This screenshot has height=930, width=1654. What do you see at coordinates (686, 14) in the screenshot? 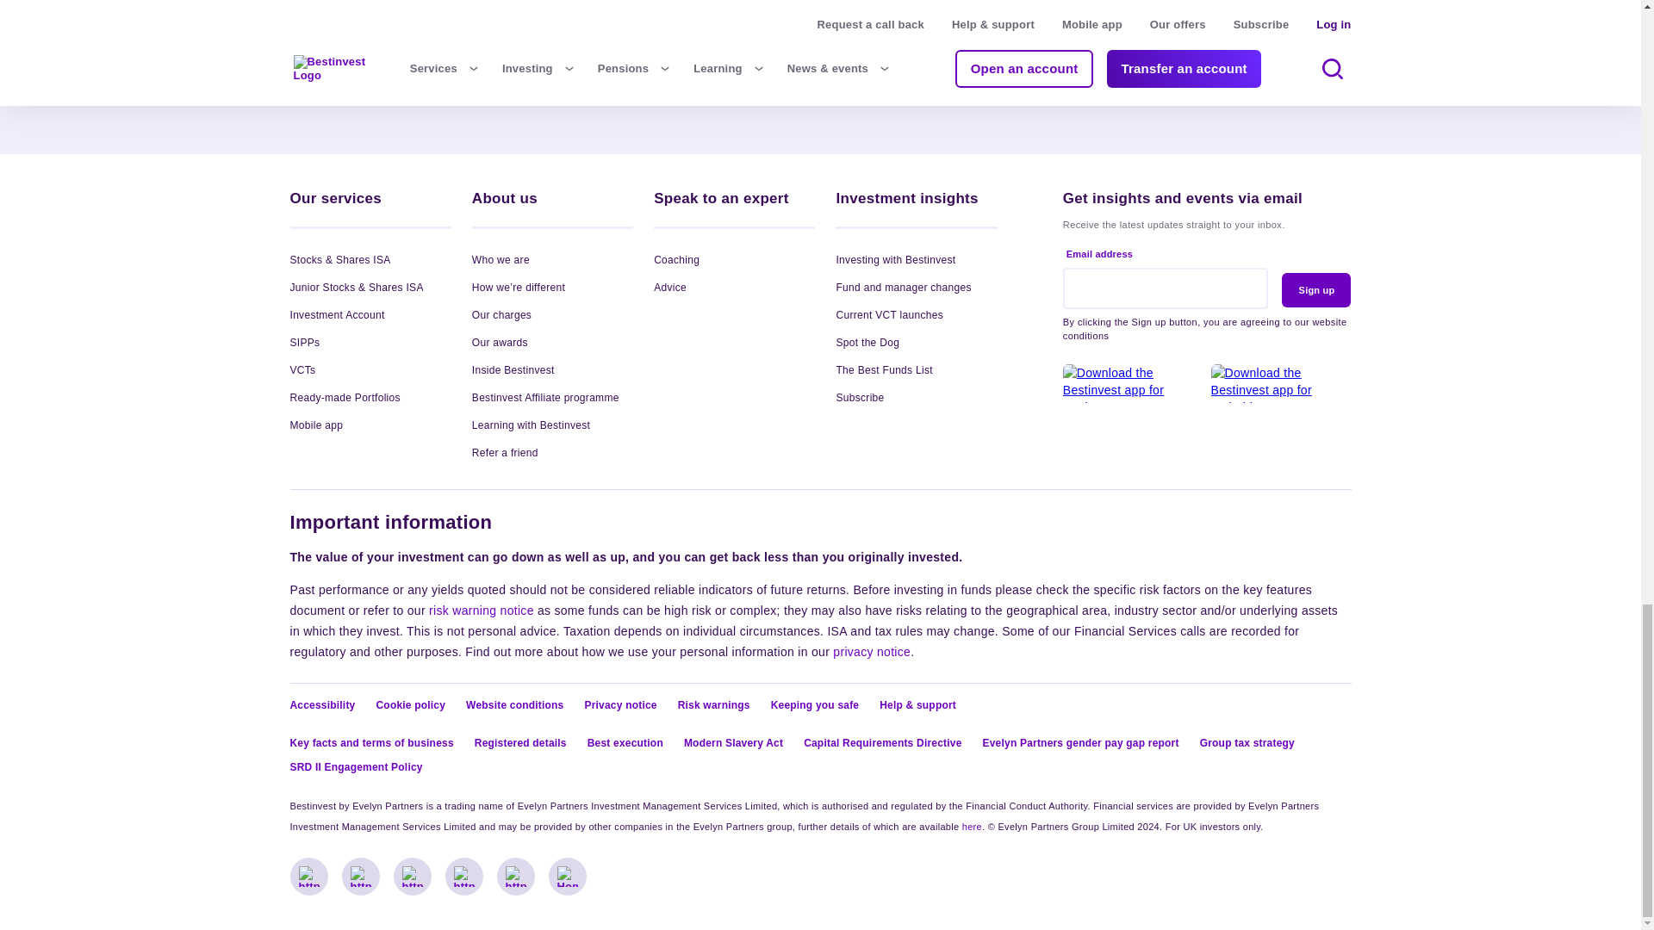
I see `GQG Partners funds update with Brian Kersmanc` at bounding box center [686, 14].